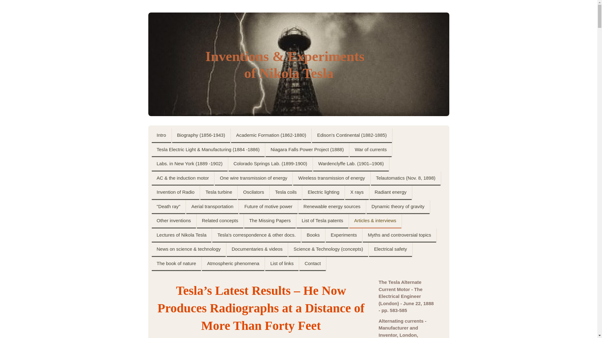  I want to click on Oscilators, so click(253, 193).